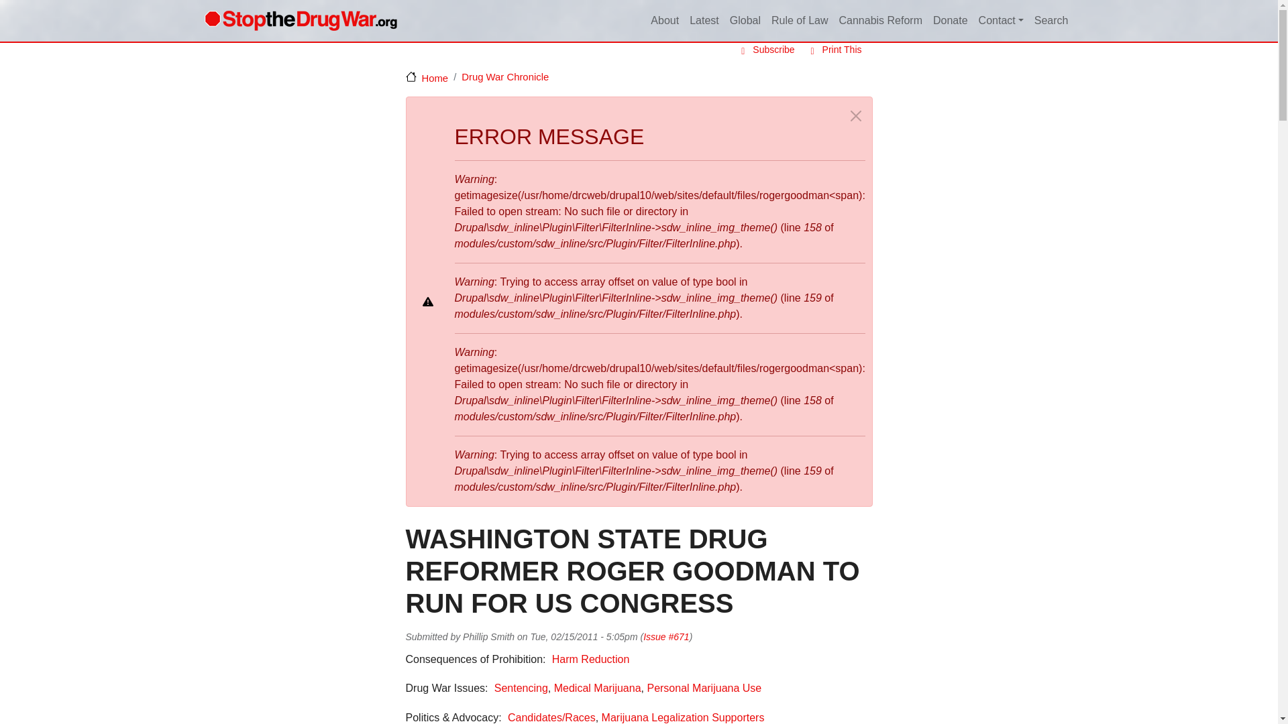 The width and height of the screenshot is (1288, 724). I want to click on Share to Email, so click(844, 637).